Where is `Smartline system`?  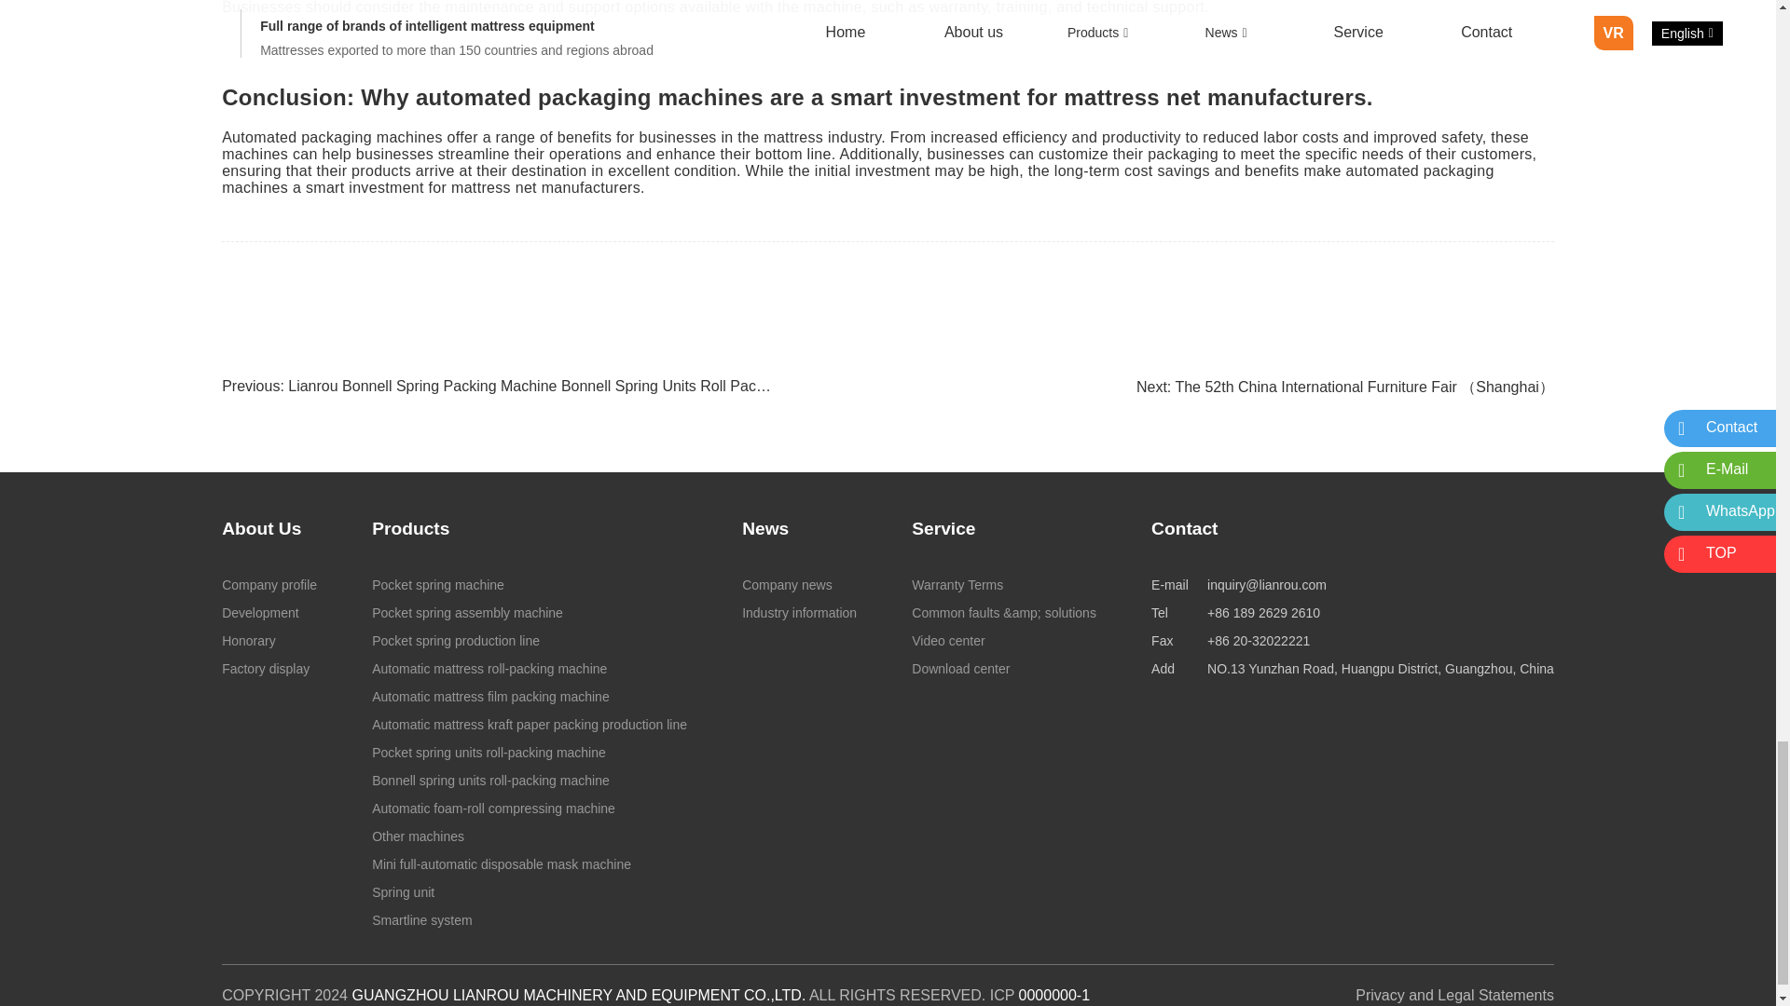
Smartline system is located at coordinates (530, 920).